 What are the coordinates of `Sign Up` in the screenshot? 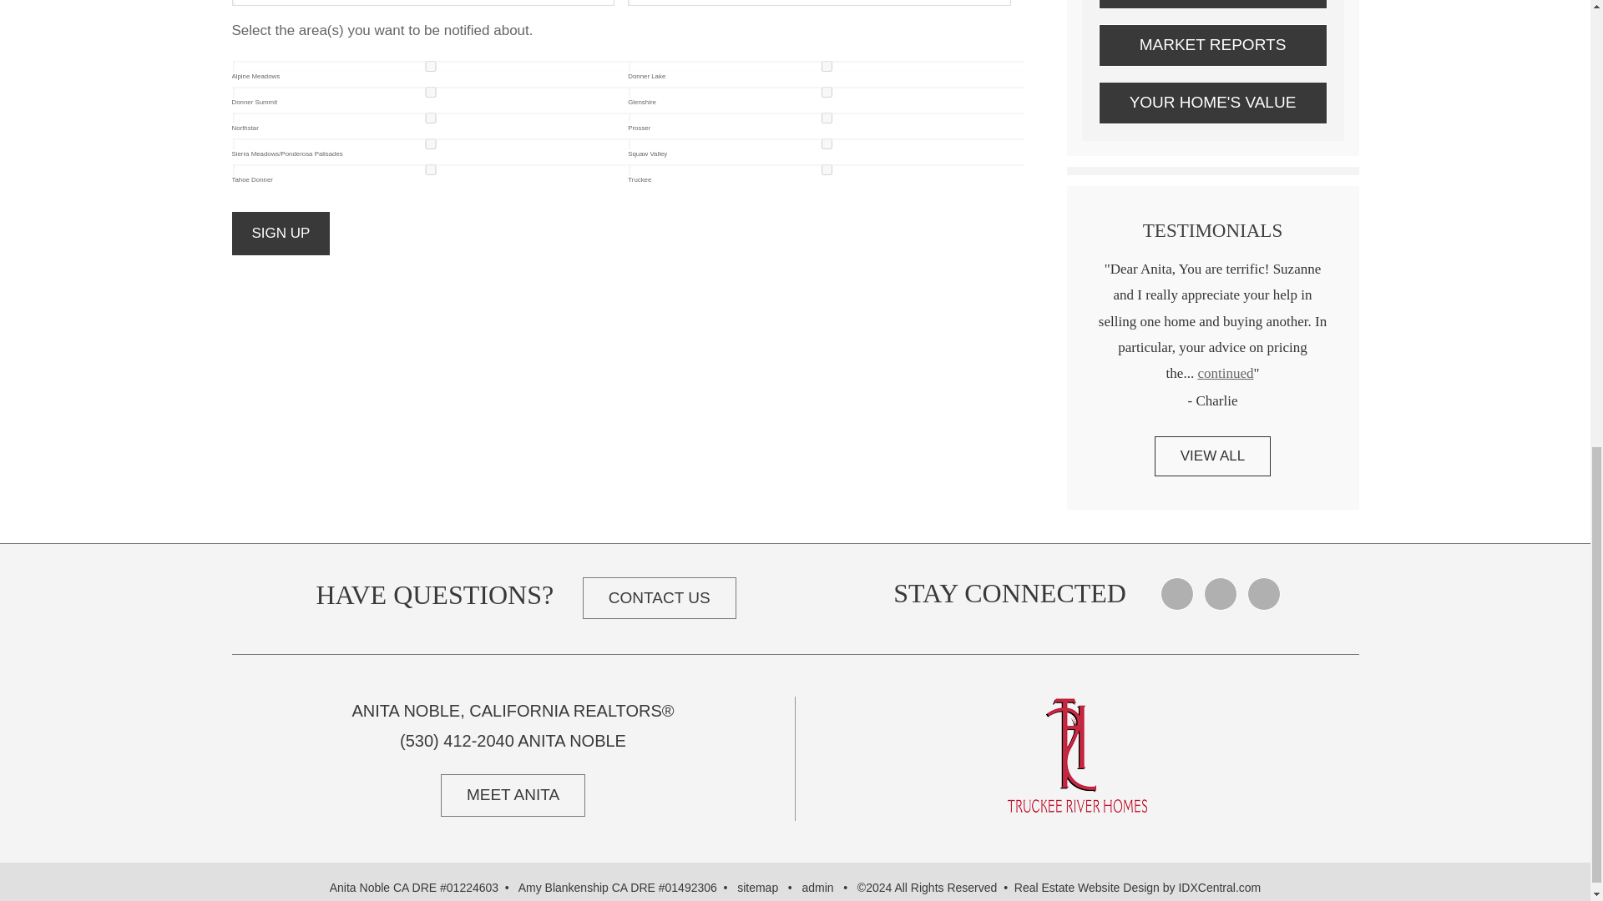 It's located at (281, 233).